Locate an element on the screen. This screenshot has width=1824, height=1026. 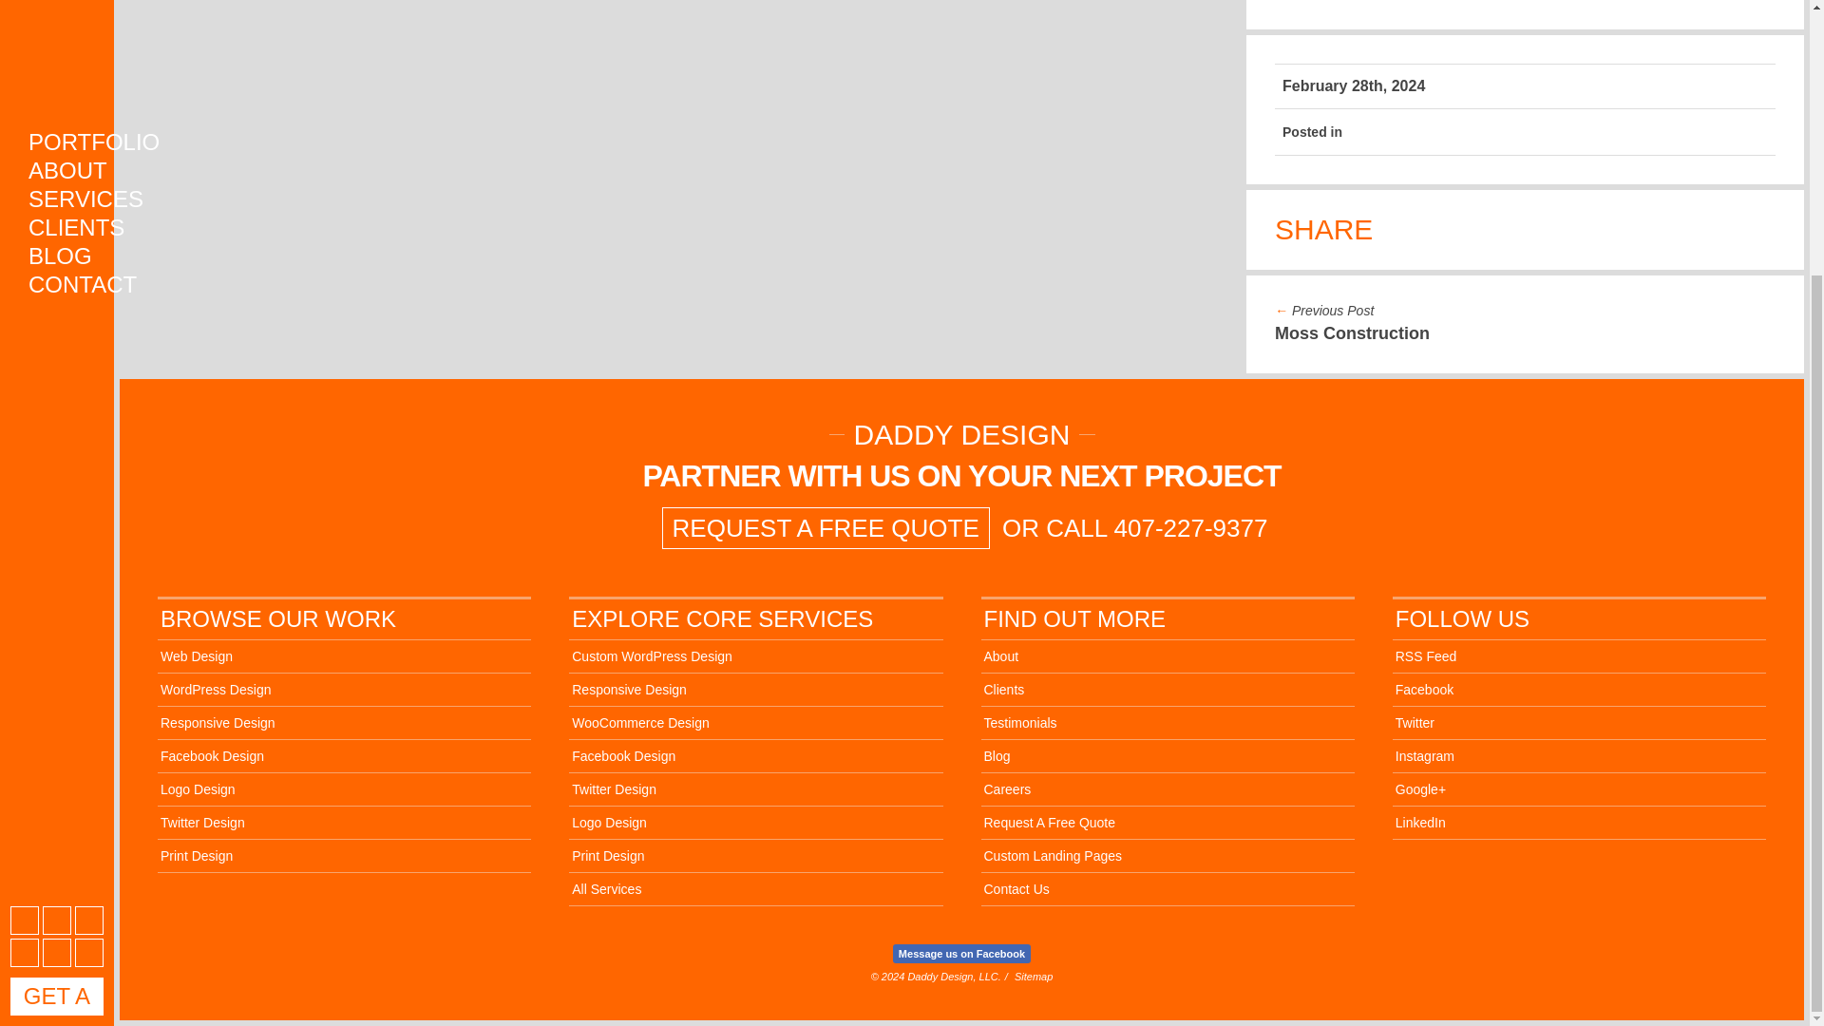
GET A QUOTE is located at coordinates (57, 632).